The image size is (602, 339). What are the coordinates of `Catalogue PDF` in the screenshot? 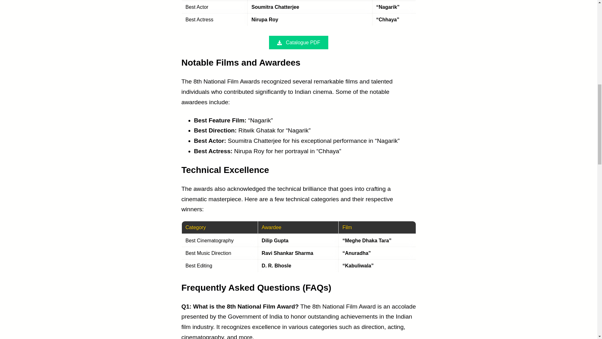 It's located at (298, 42).